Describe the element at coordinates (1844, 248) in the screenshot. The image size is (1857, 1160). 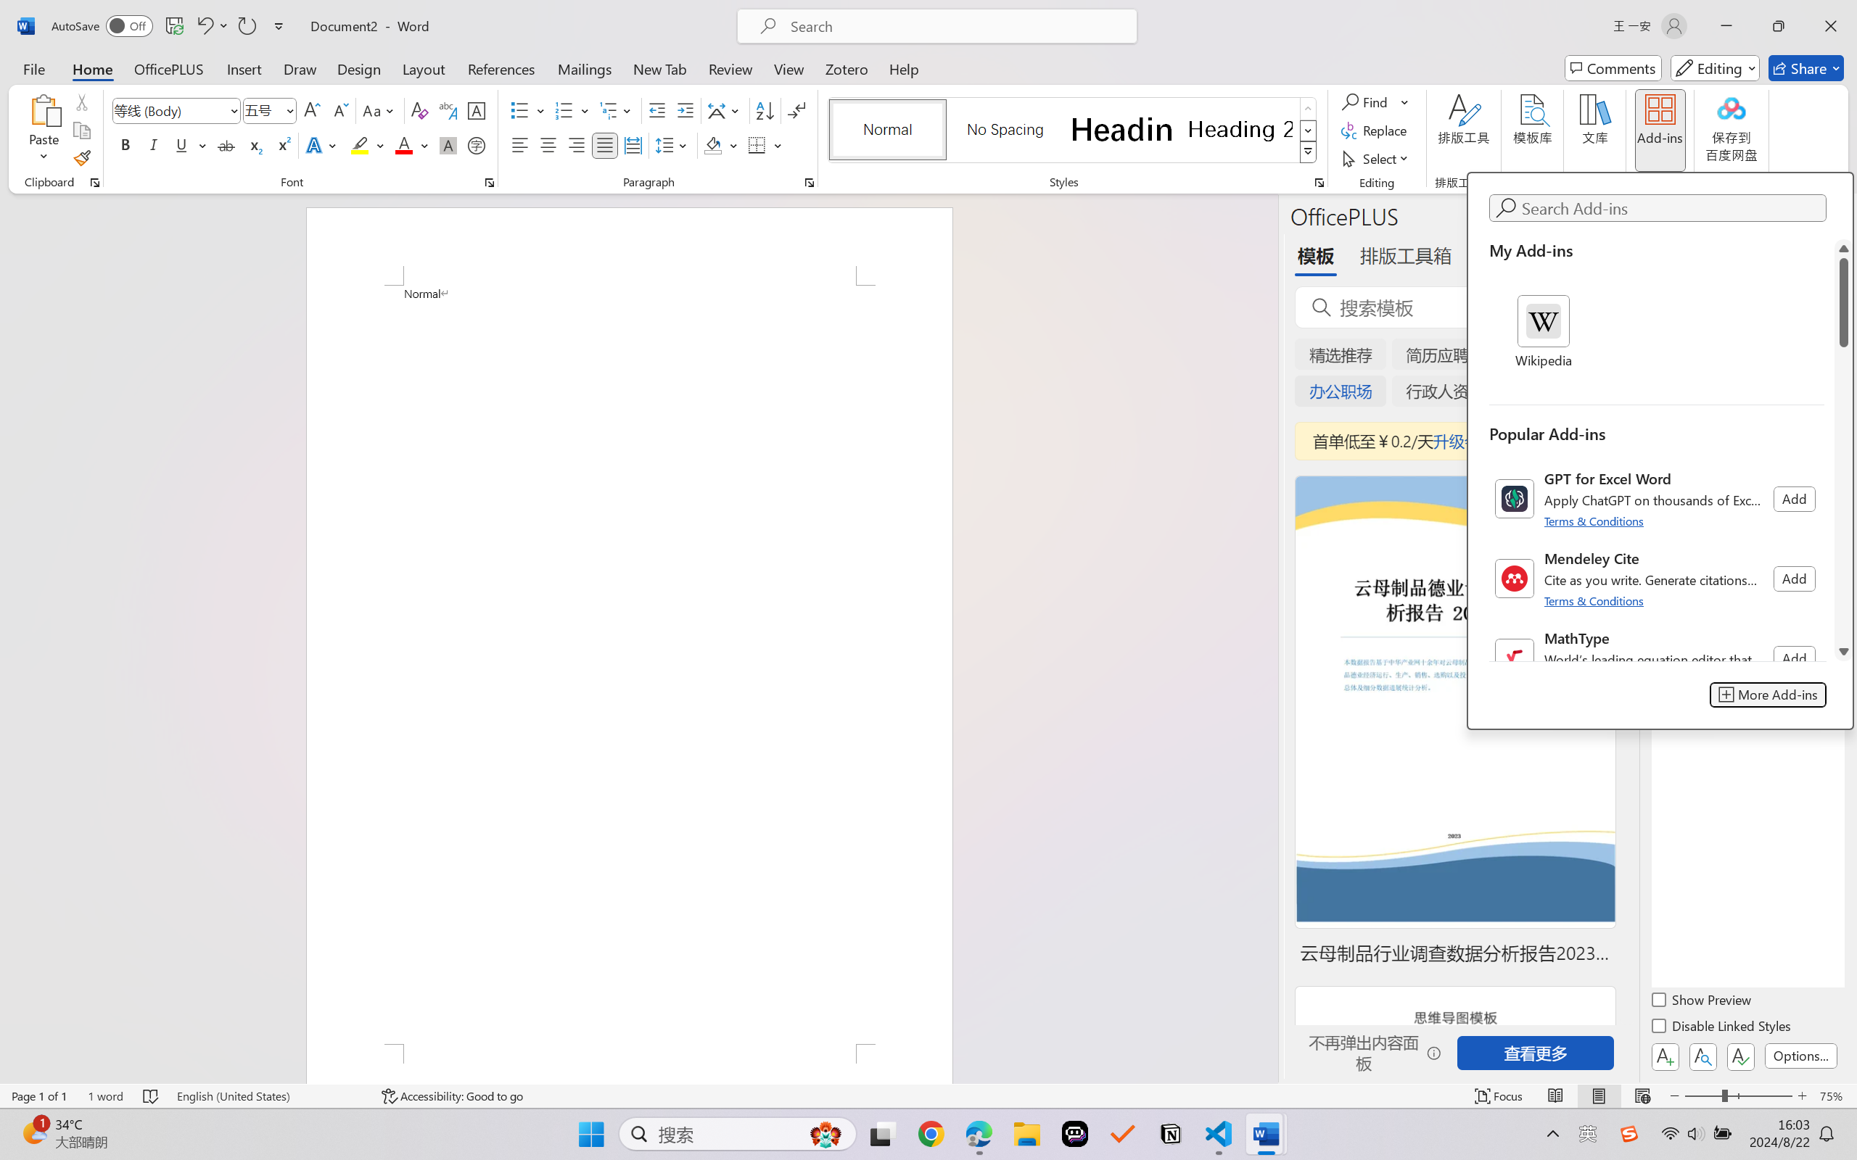
I see `Line up` at that location.